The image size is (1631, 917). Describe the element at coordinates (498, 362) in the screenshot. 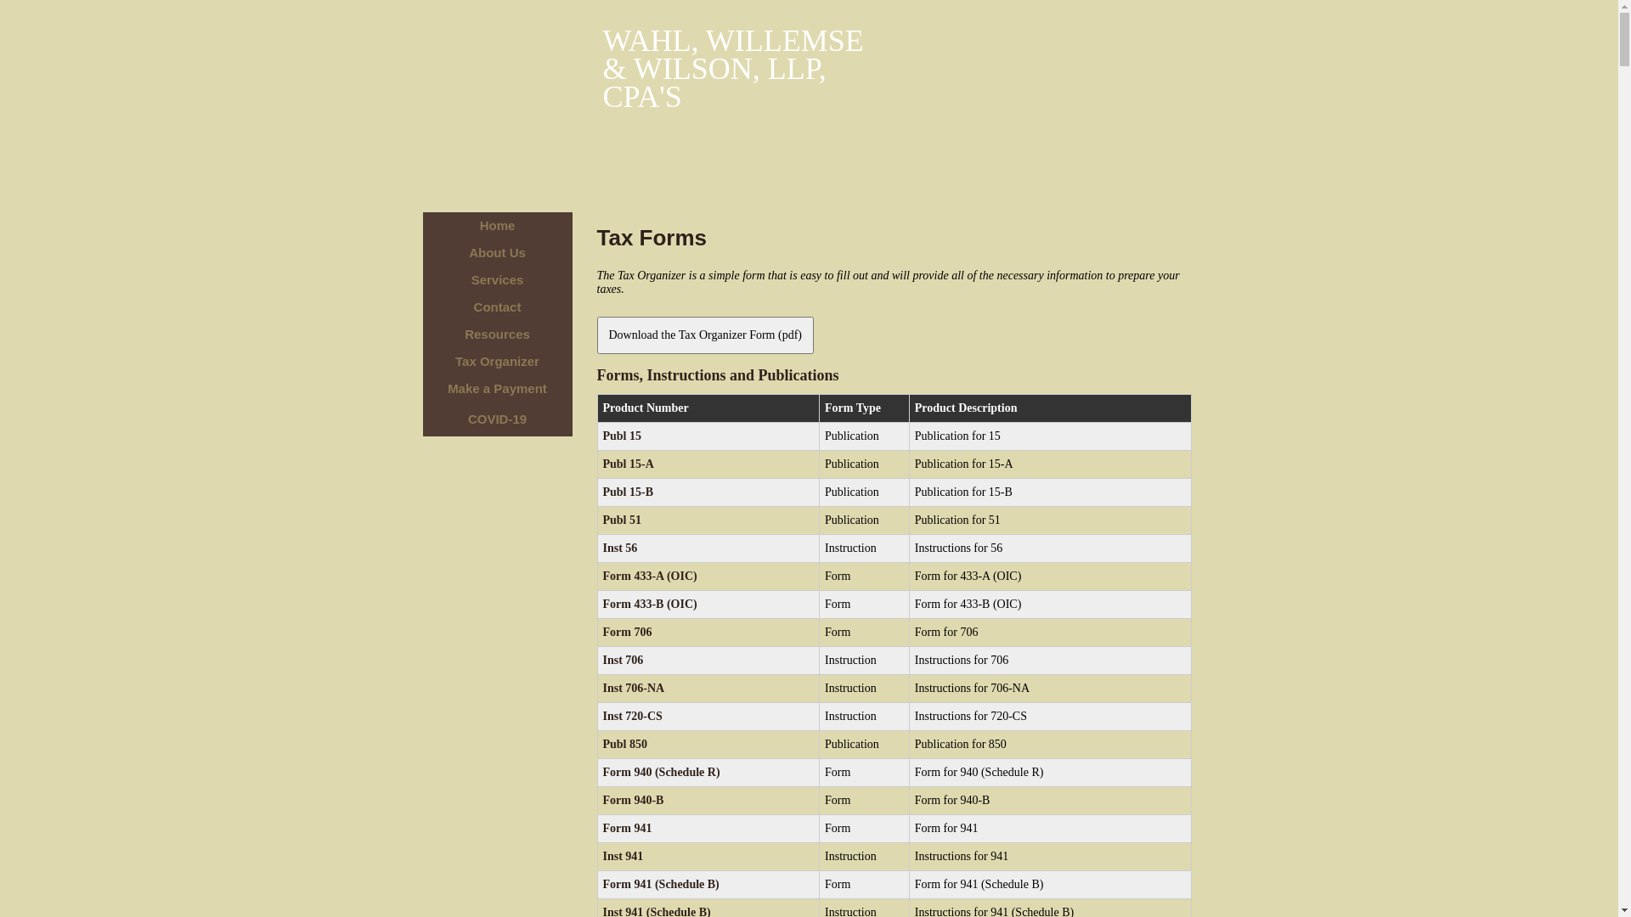

I see `Tax Organizer` at that location.